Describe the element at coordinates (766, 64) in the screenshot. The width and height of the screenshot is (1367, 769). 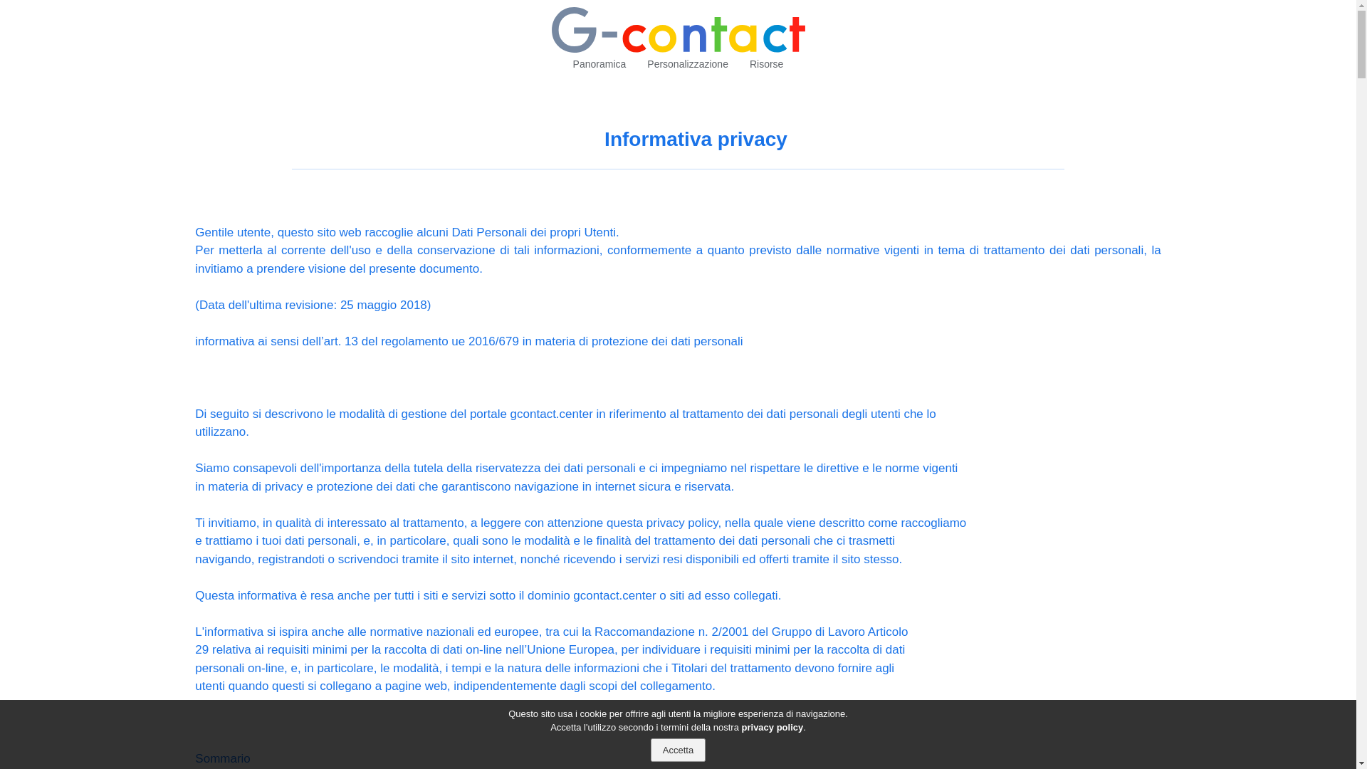
I see `Risorse` at that location.